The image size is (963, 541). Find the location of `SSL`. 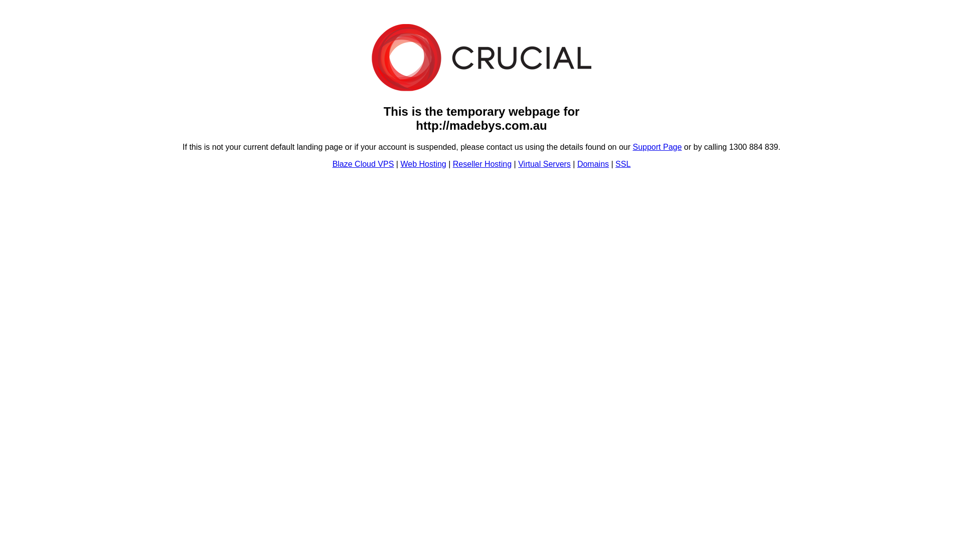

SSL is located at coordinates (623, 164).